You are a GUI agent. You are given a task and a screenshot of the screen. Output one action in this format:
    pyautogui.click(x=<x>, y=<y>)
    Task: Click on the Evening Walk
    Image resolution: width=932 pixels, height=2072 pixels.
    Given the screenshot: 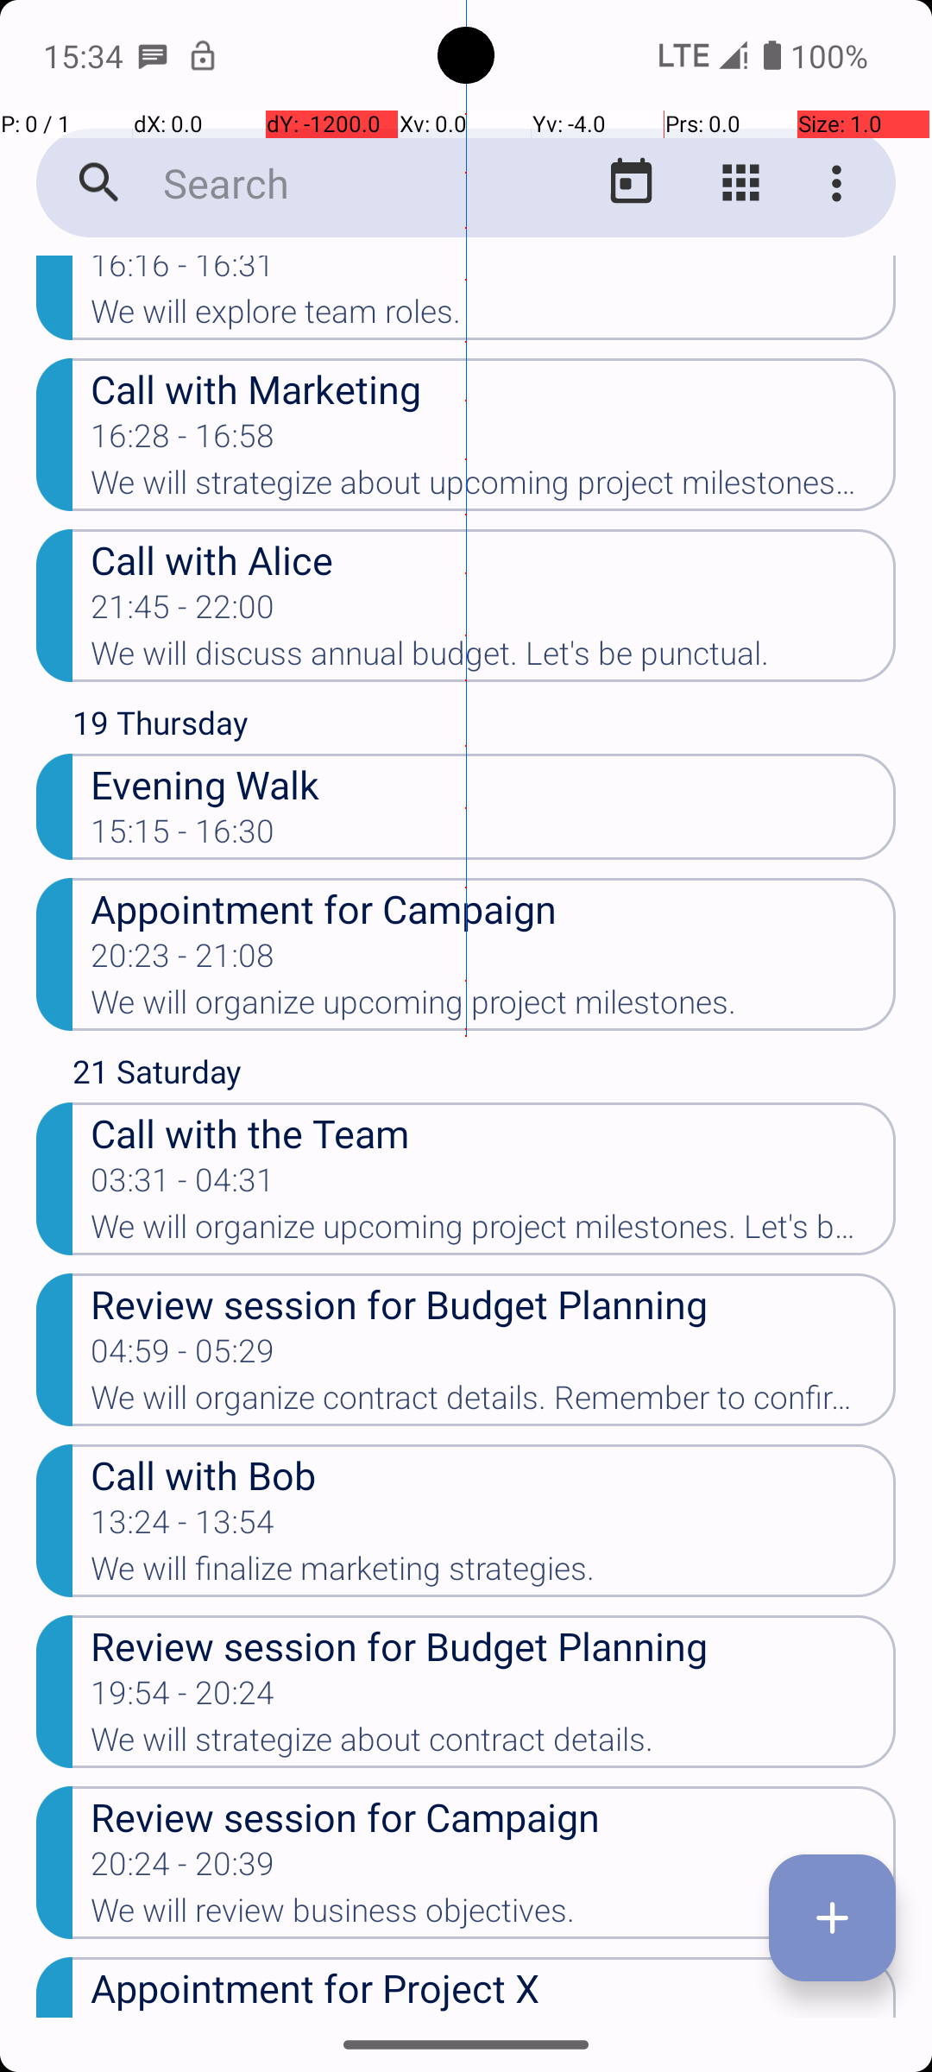 What is the action you would take?
    pyautogui.click(x=494, y=784)
    